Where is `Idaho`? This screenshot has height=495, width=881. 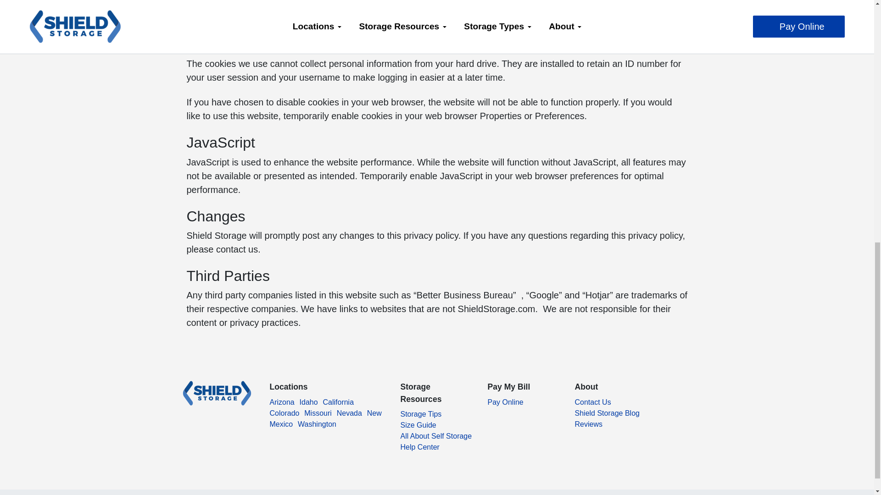 Idaho is located at coordinates (308, 402).